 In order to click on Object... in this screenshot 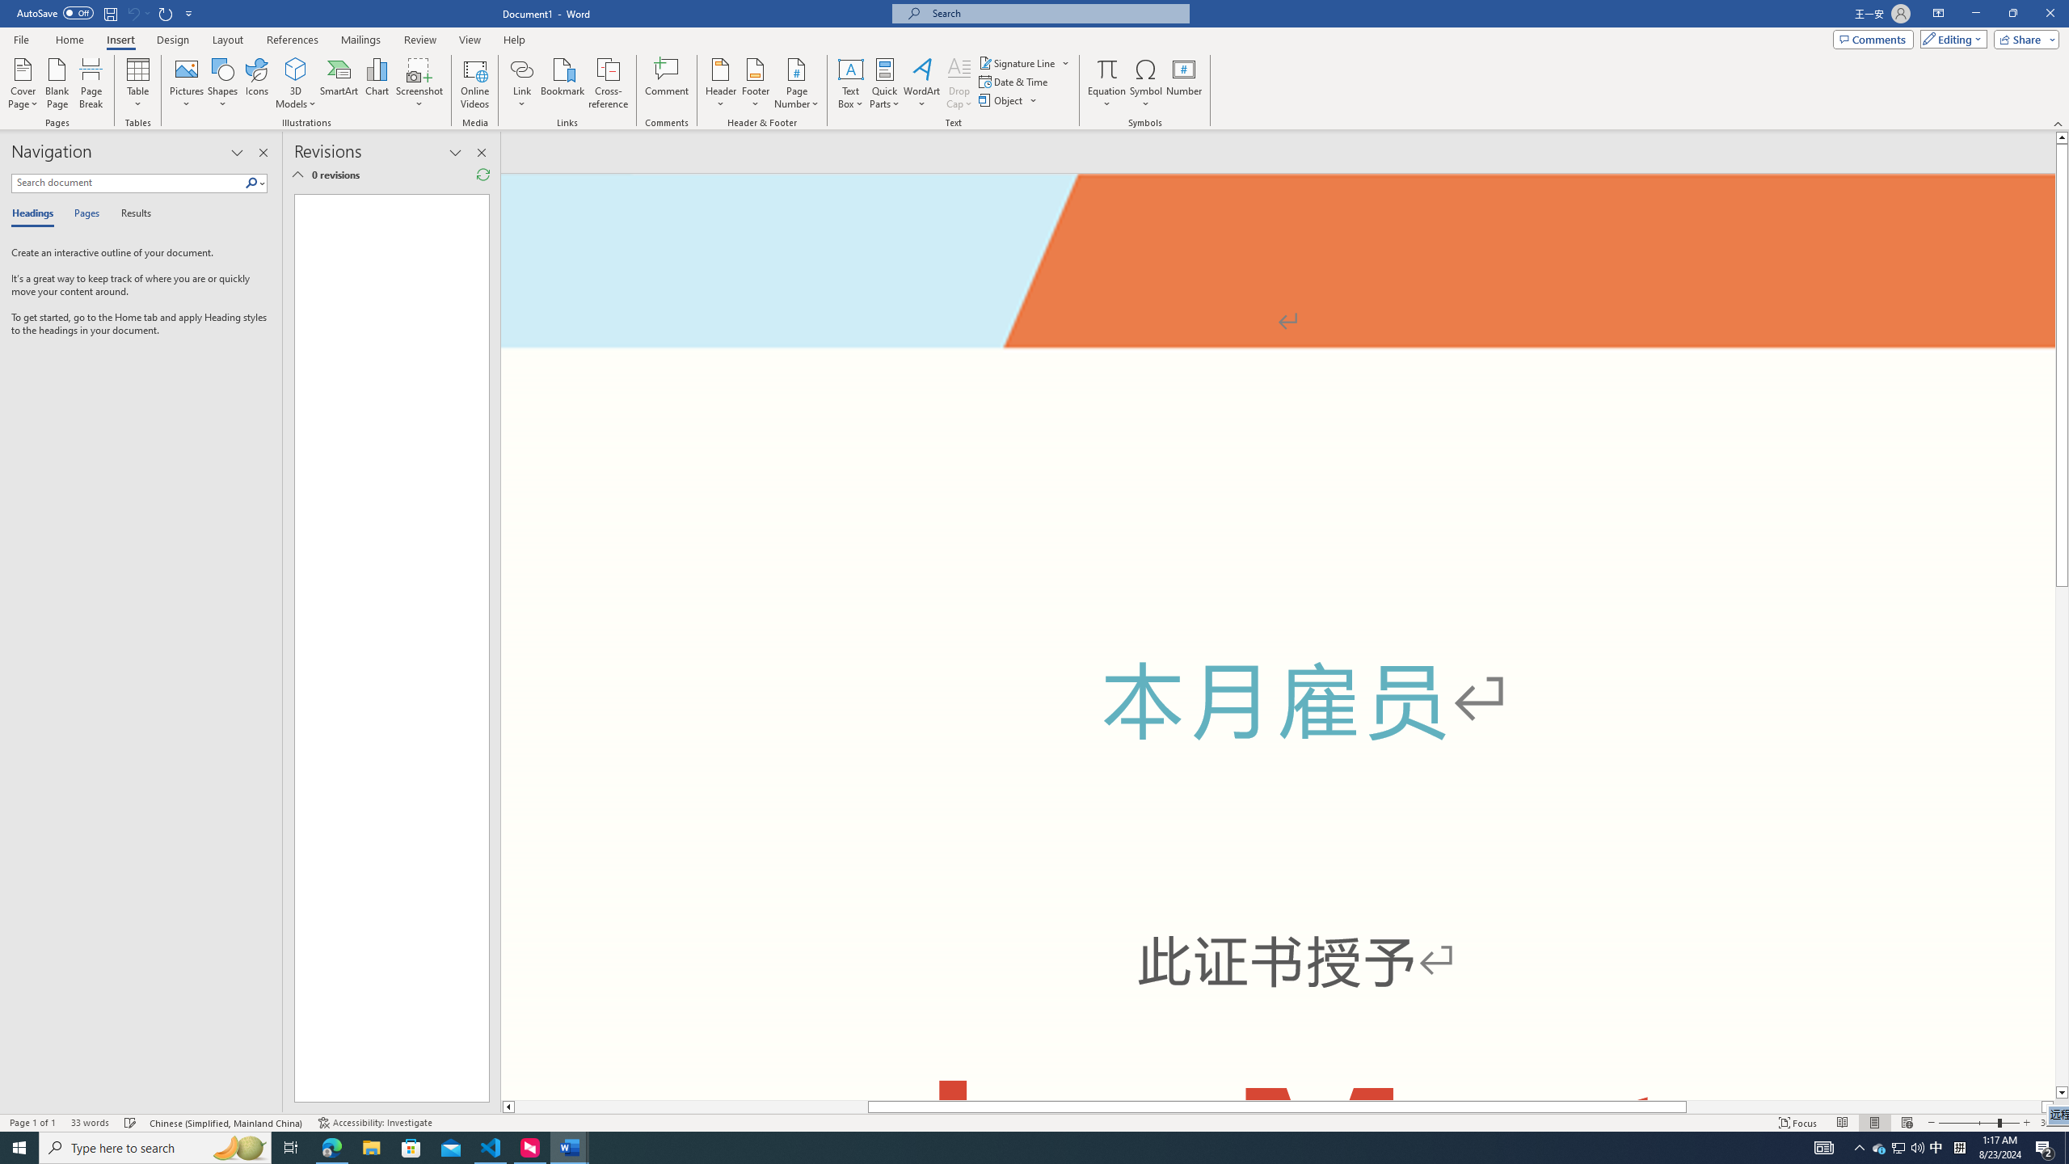, I will do `click(1002, 100)`.